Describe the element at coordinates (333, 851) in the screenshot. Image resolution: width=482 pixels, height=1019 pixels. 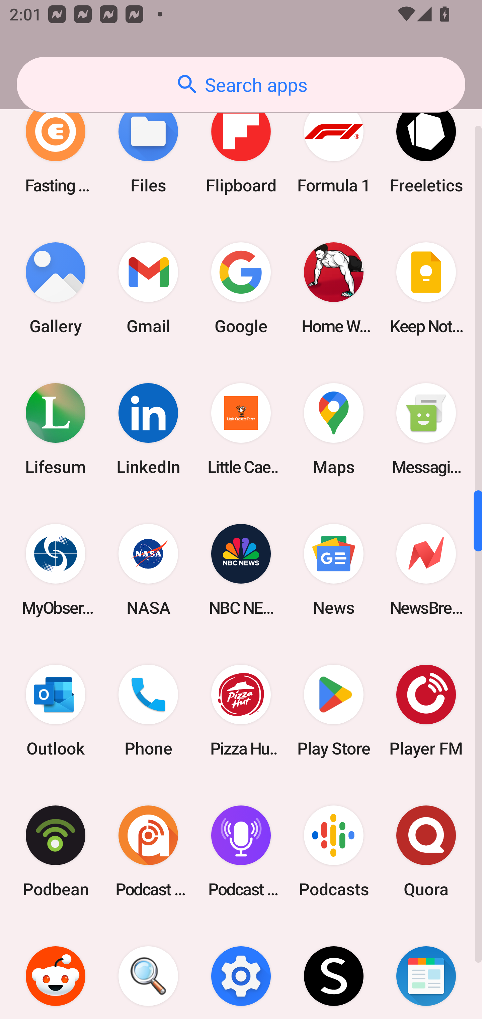
I see `Podcasts` at that location.